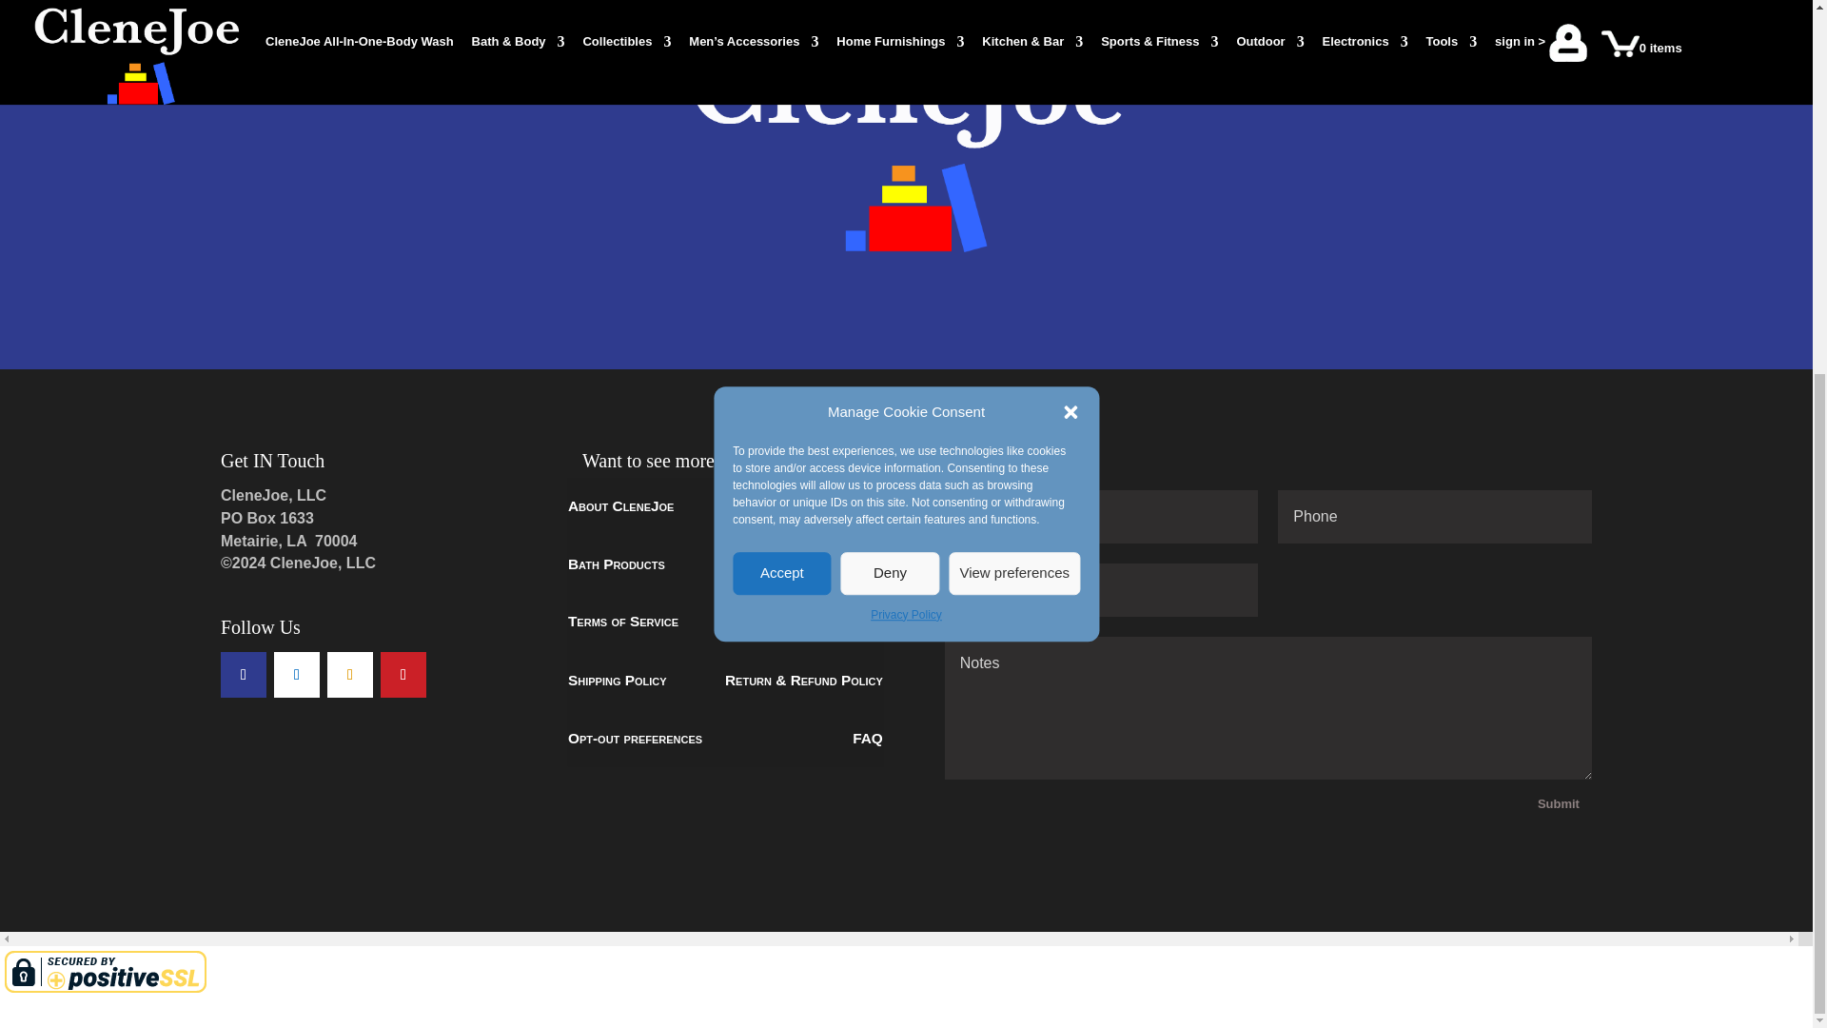 The image size is (1827, 1028). Describe the element at coordinates (1434, 517) in the screenshot. I see `Minimum length: 10 characters. ` at that location.